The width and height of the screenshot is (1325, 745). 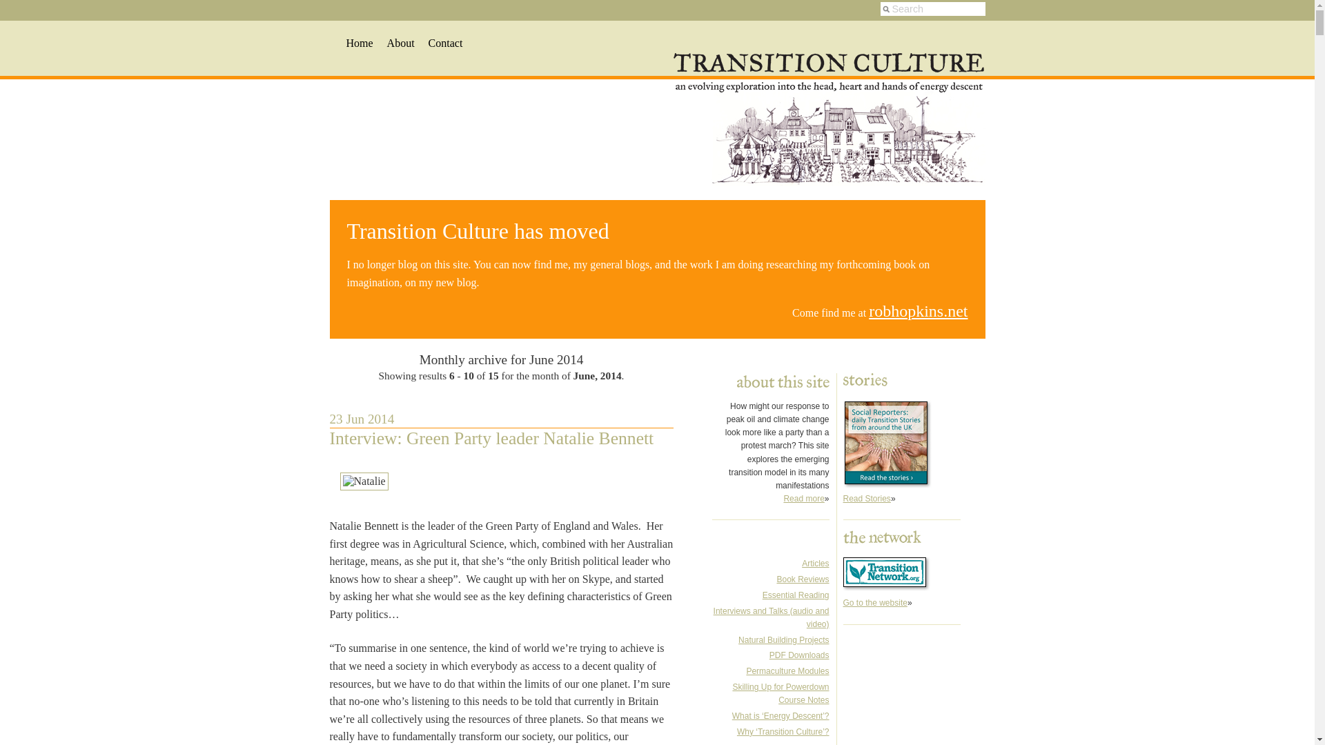 I want to click on robhopkins.net, so click(x=918, y=311).